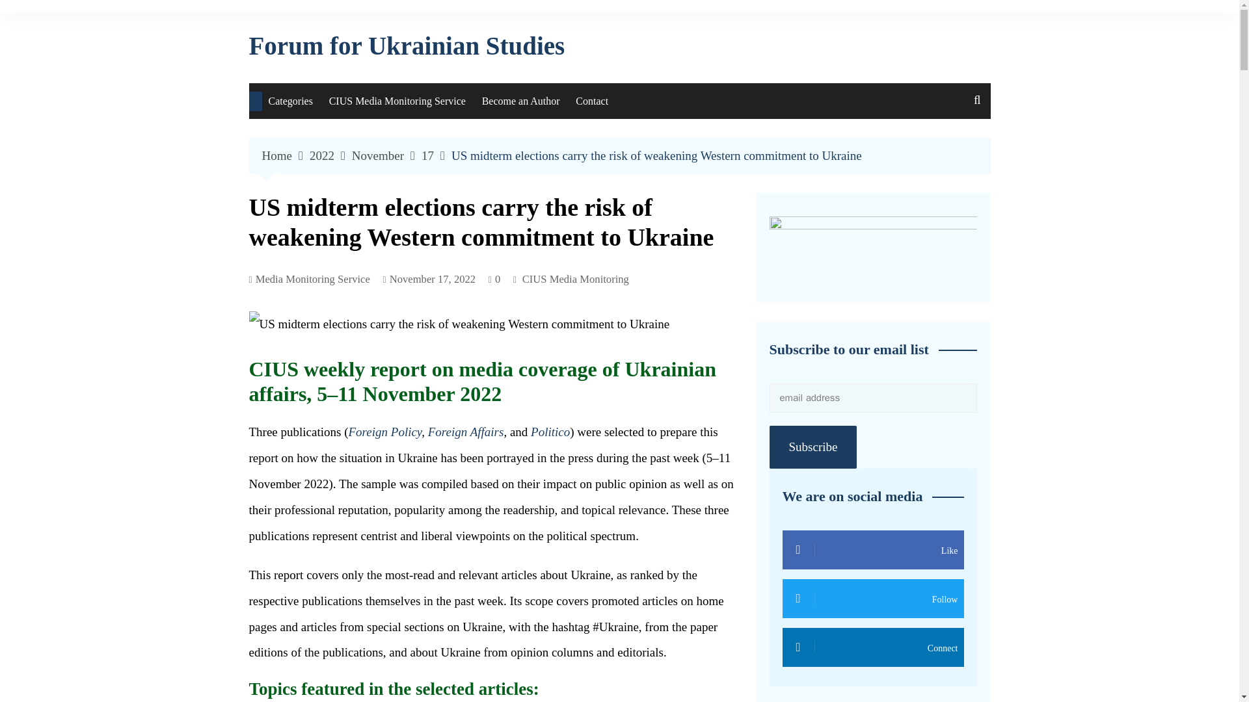  I want to click on Society, so click(333, 159).